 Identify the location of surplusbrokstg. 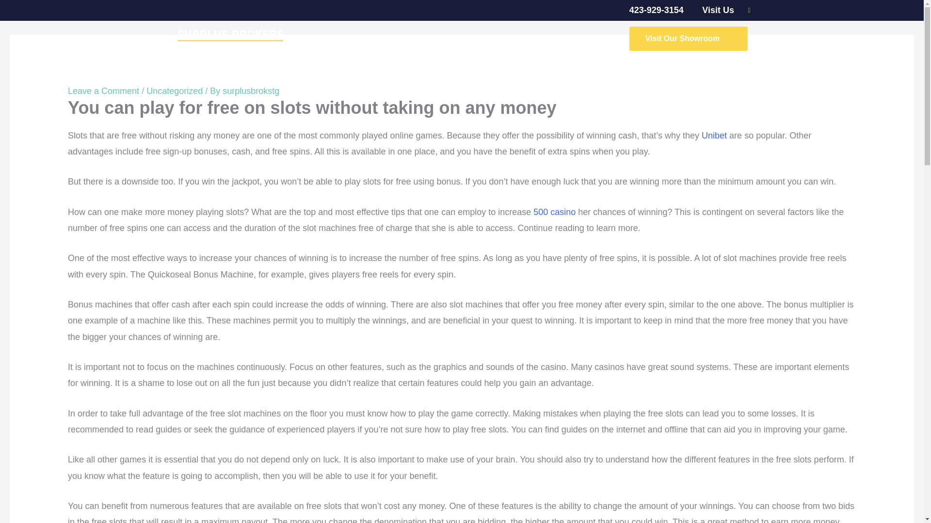
(251, 91).